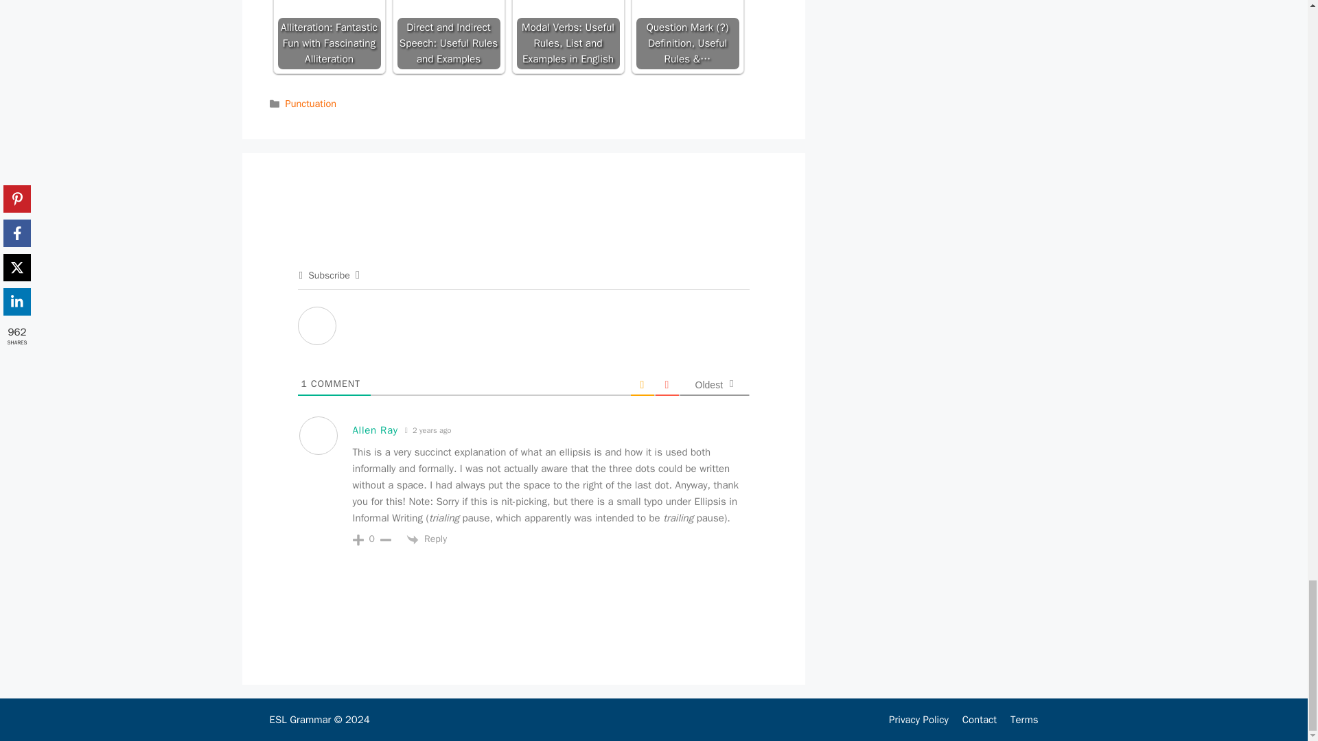 This screenshot has height=741, width=1318. I want to click on Modal Verbs: Useful Rules, List and Examples in English, so click(568, 10).